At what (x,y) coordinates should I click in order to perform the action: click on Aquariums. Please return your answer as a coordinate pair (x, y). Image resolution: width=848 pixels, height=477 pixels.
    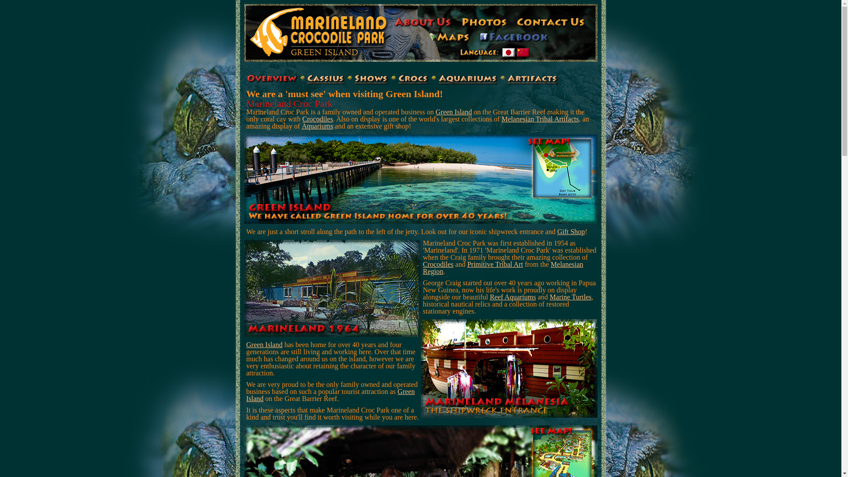
    Looking at the image, I should click on (317, 126).